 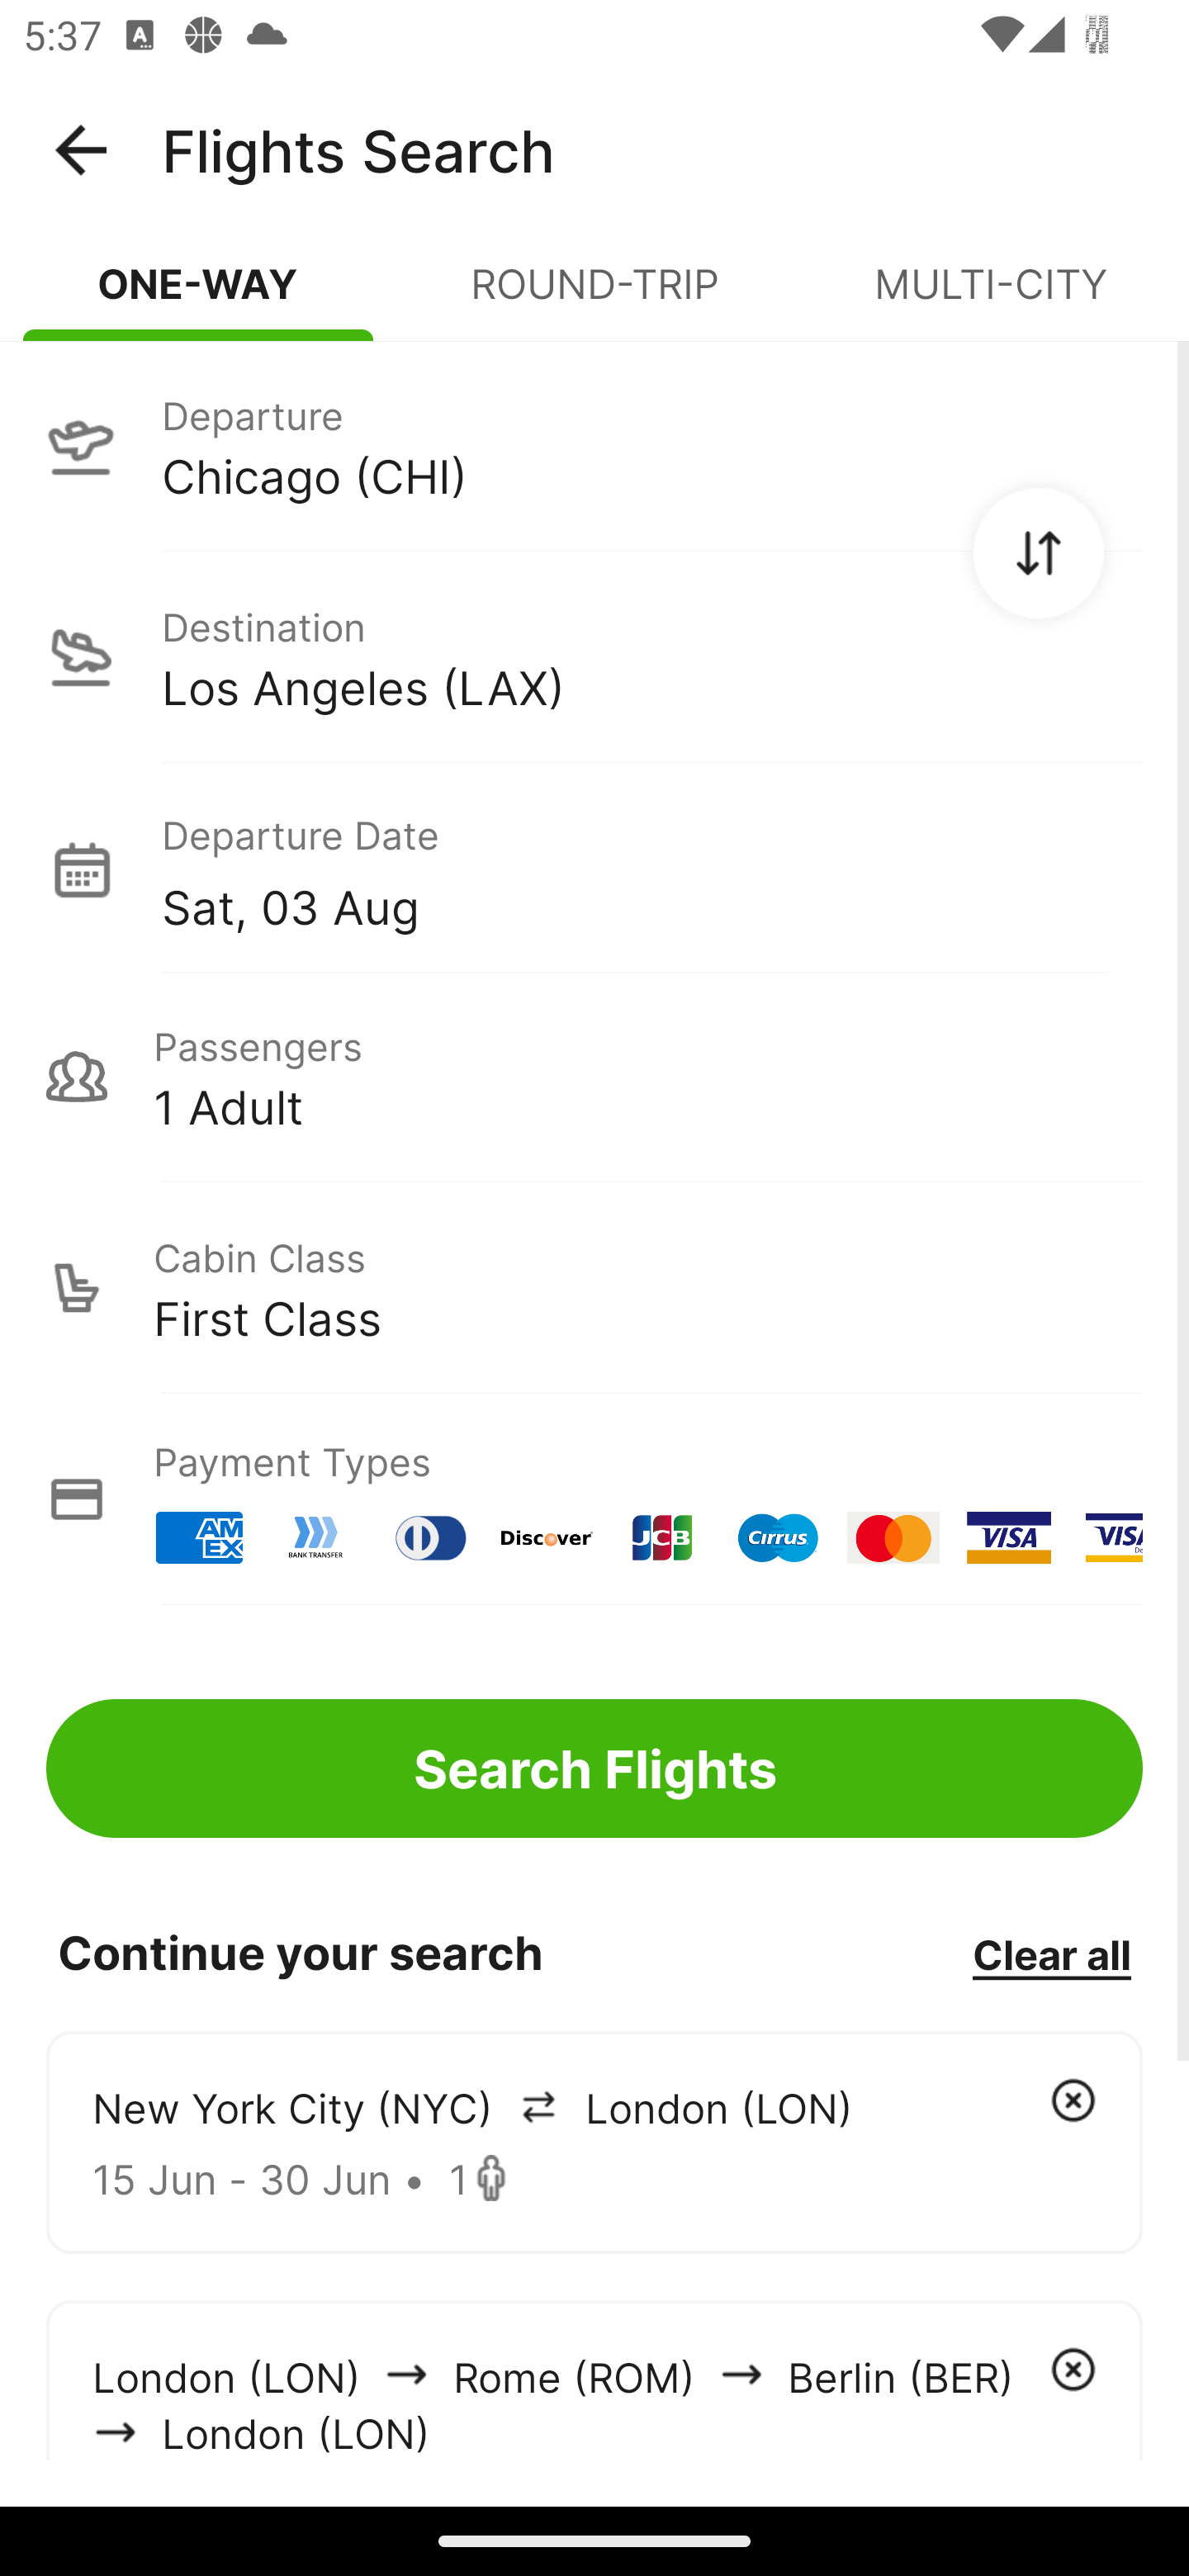 What do you see at coordinates (594, 1769) in the screenshot?
I see `Search Flights` at bounding box center [594, 1769].